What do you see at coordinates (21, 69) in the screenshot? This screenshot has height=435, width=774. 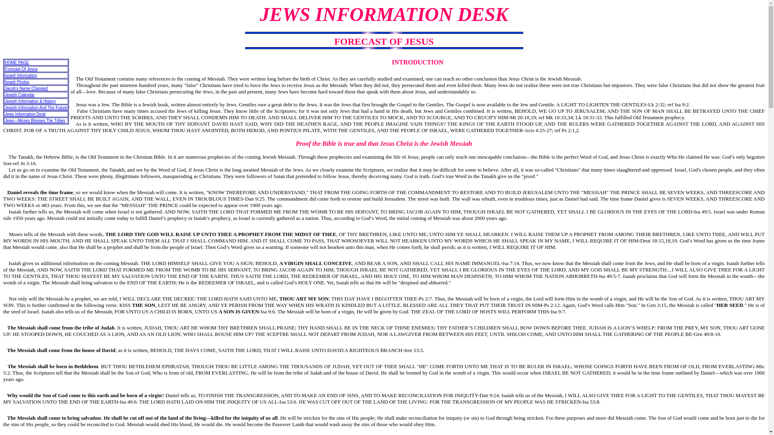 I see `Forecast Of Jesus` at bounding box center [21, 69].